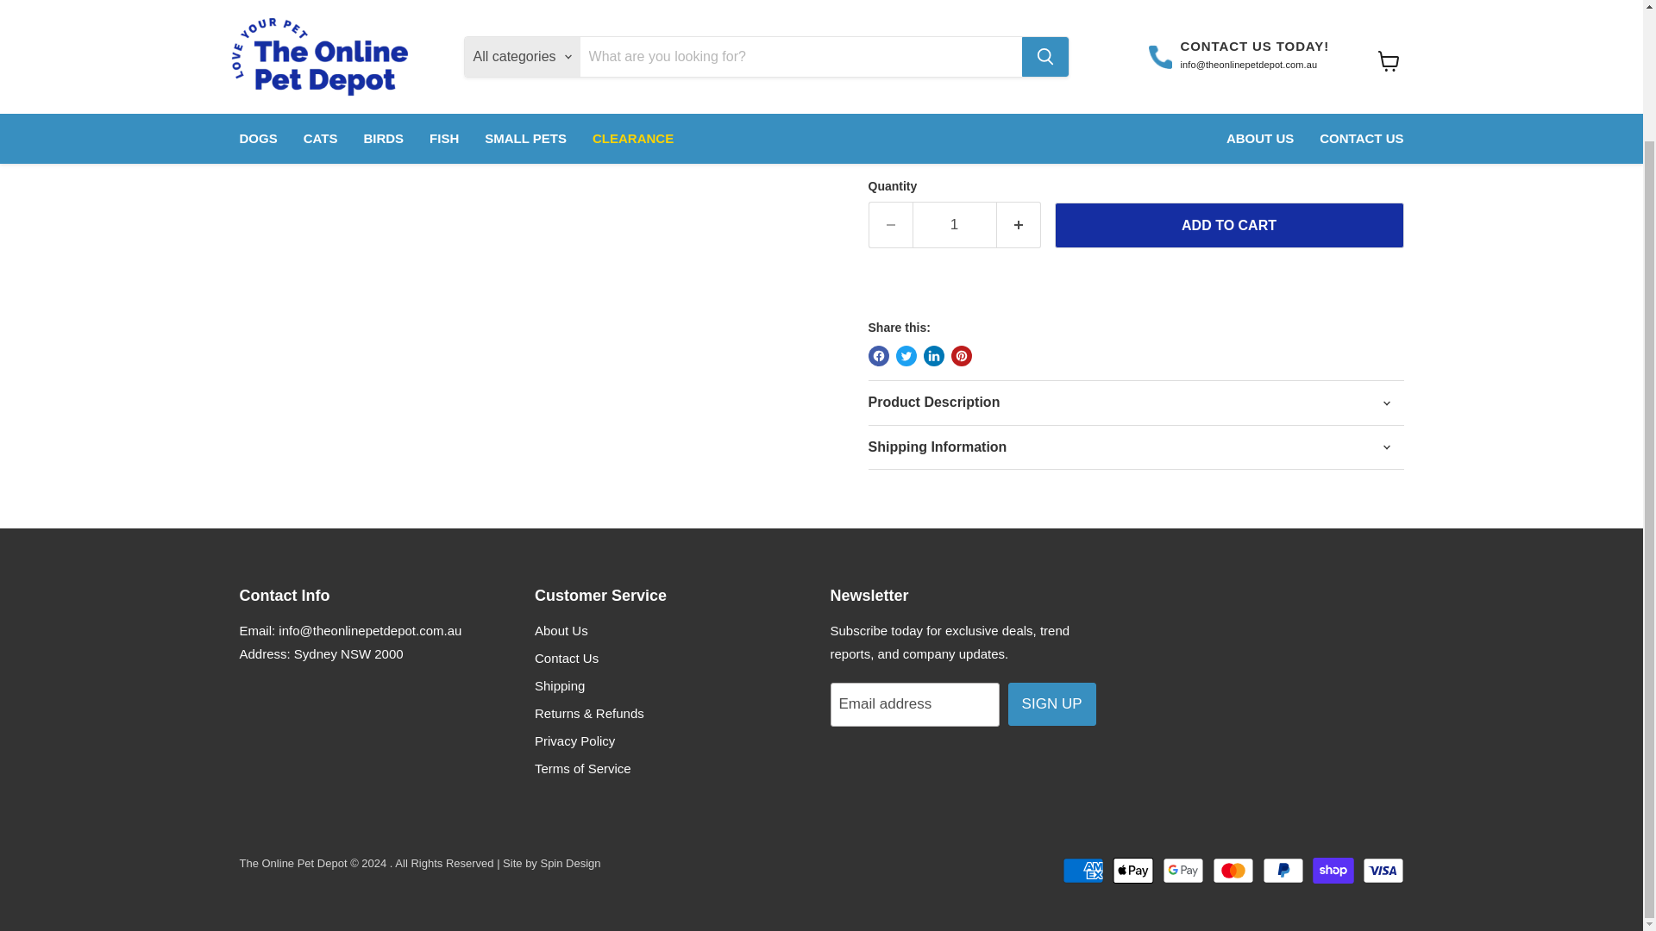 The width and height of the screenshot is (1656, 931). Describe the element at coordinates (1233, 870) in the screenshot. I see `Mastercard` at that location.